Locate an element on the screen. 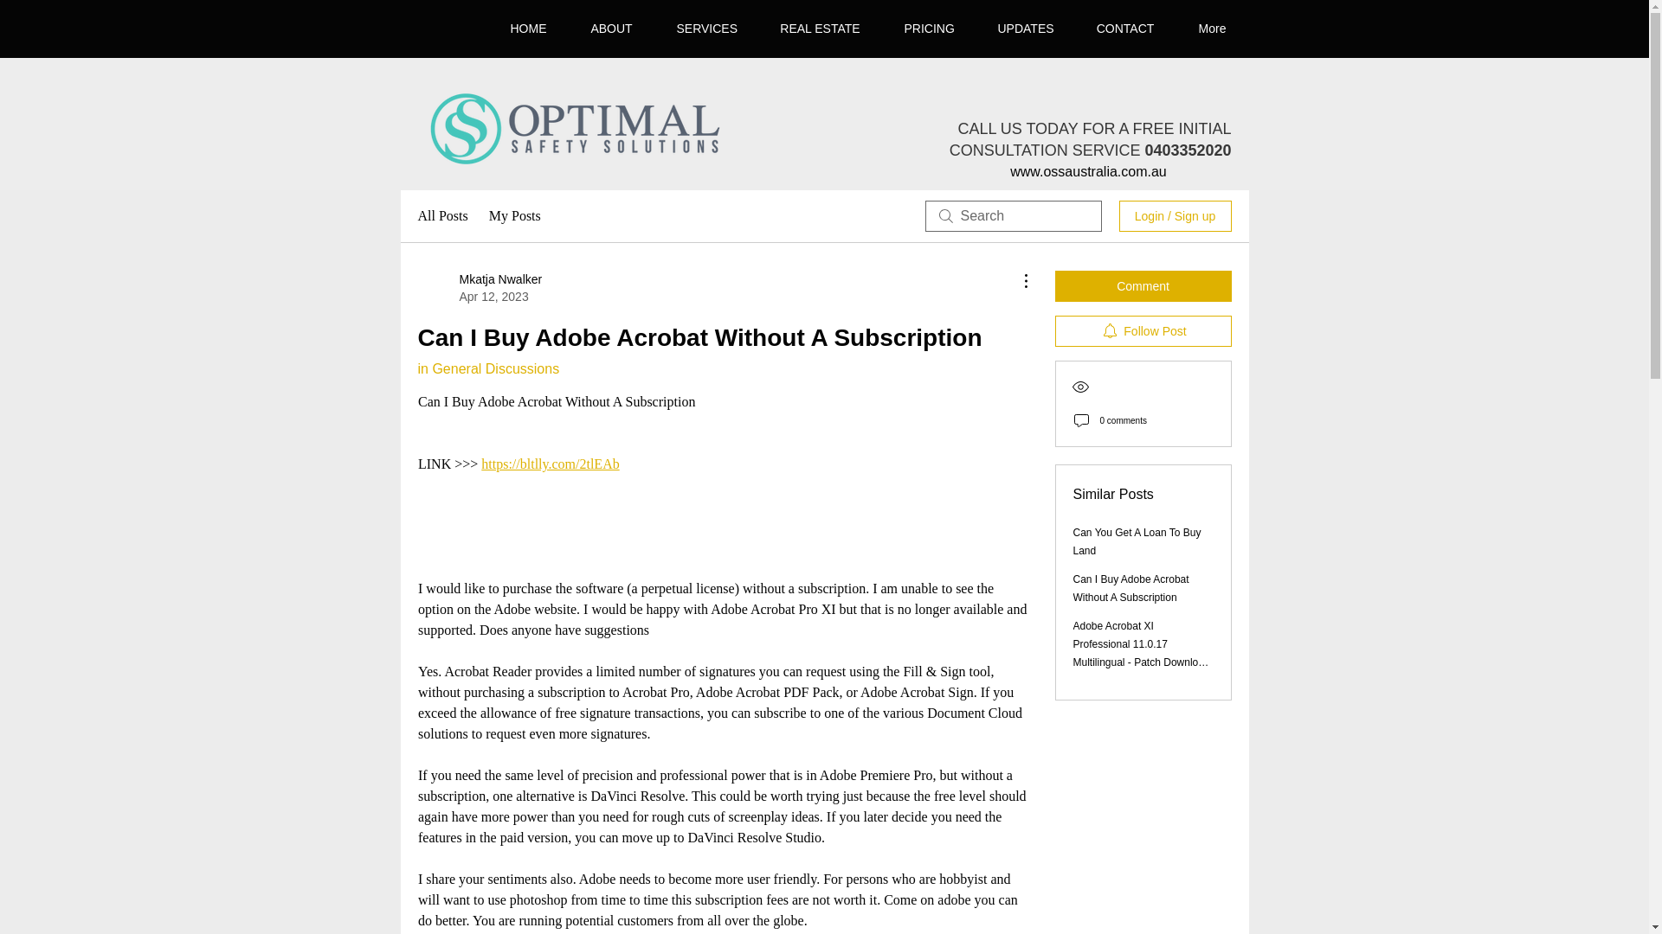 The image size is (1662, 934). PRICING is located at coordinates (930, 28).